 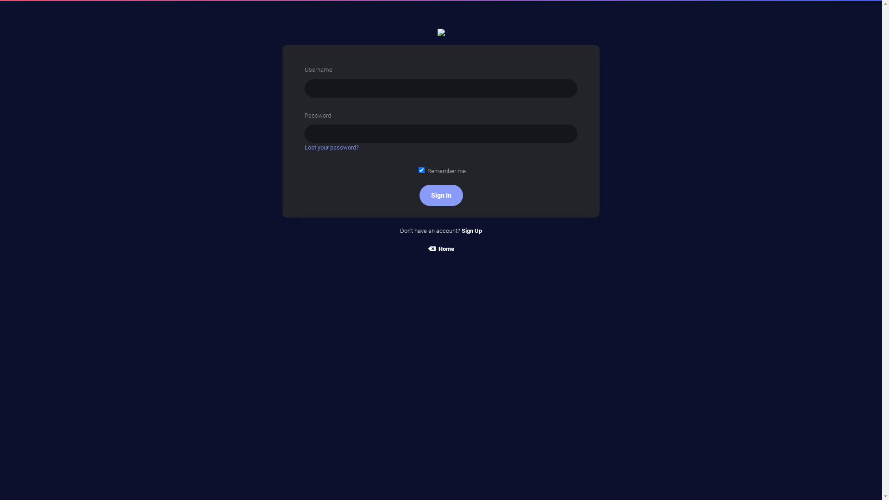 What do you see at coordinates (472, 231) in the screenshot?
I see `Sign Up` at bounding box center [472, 231].